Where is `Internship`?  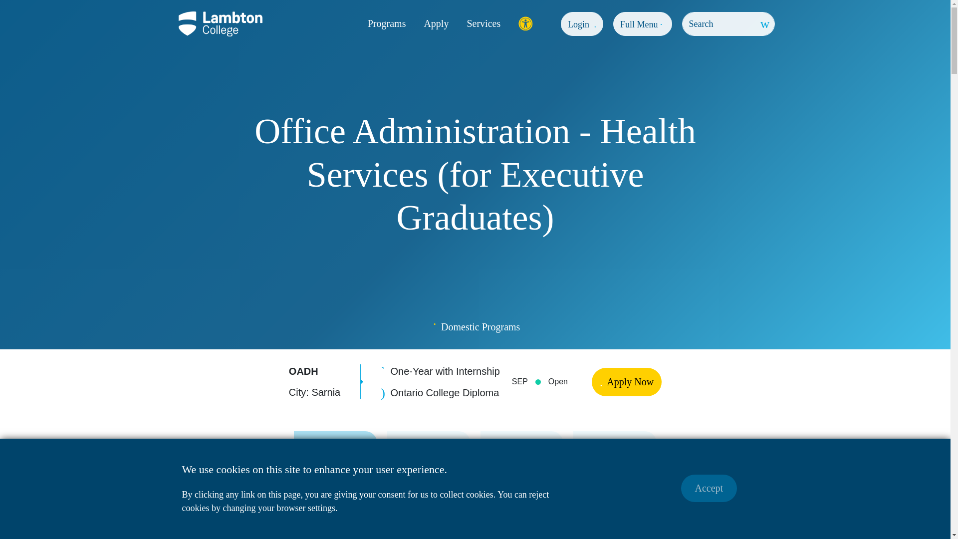 Internship is located at coordinates (428, 466).